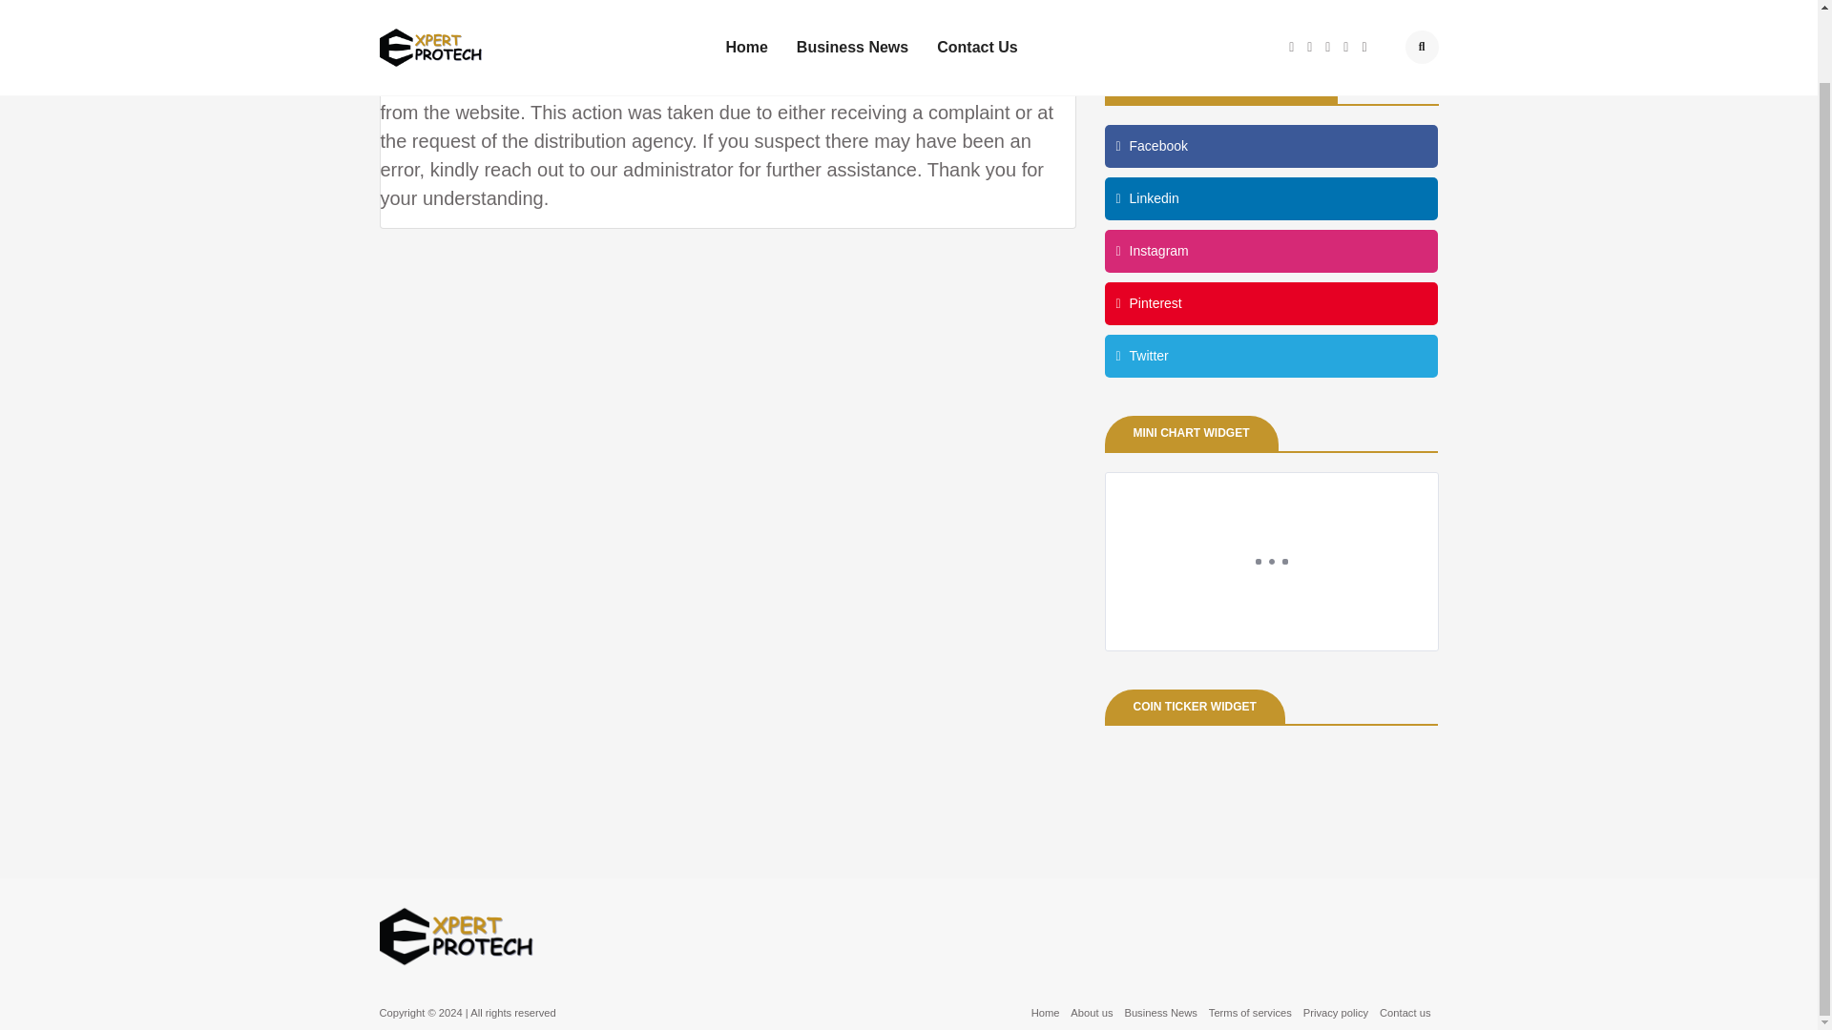 The width and height of the screenshot is (1832, 1030). Describe the element at coordinates (1160, 1012) in the screenshot. I see `Business News` at that location.